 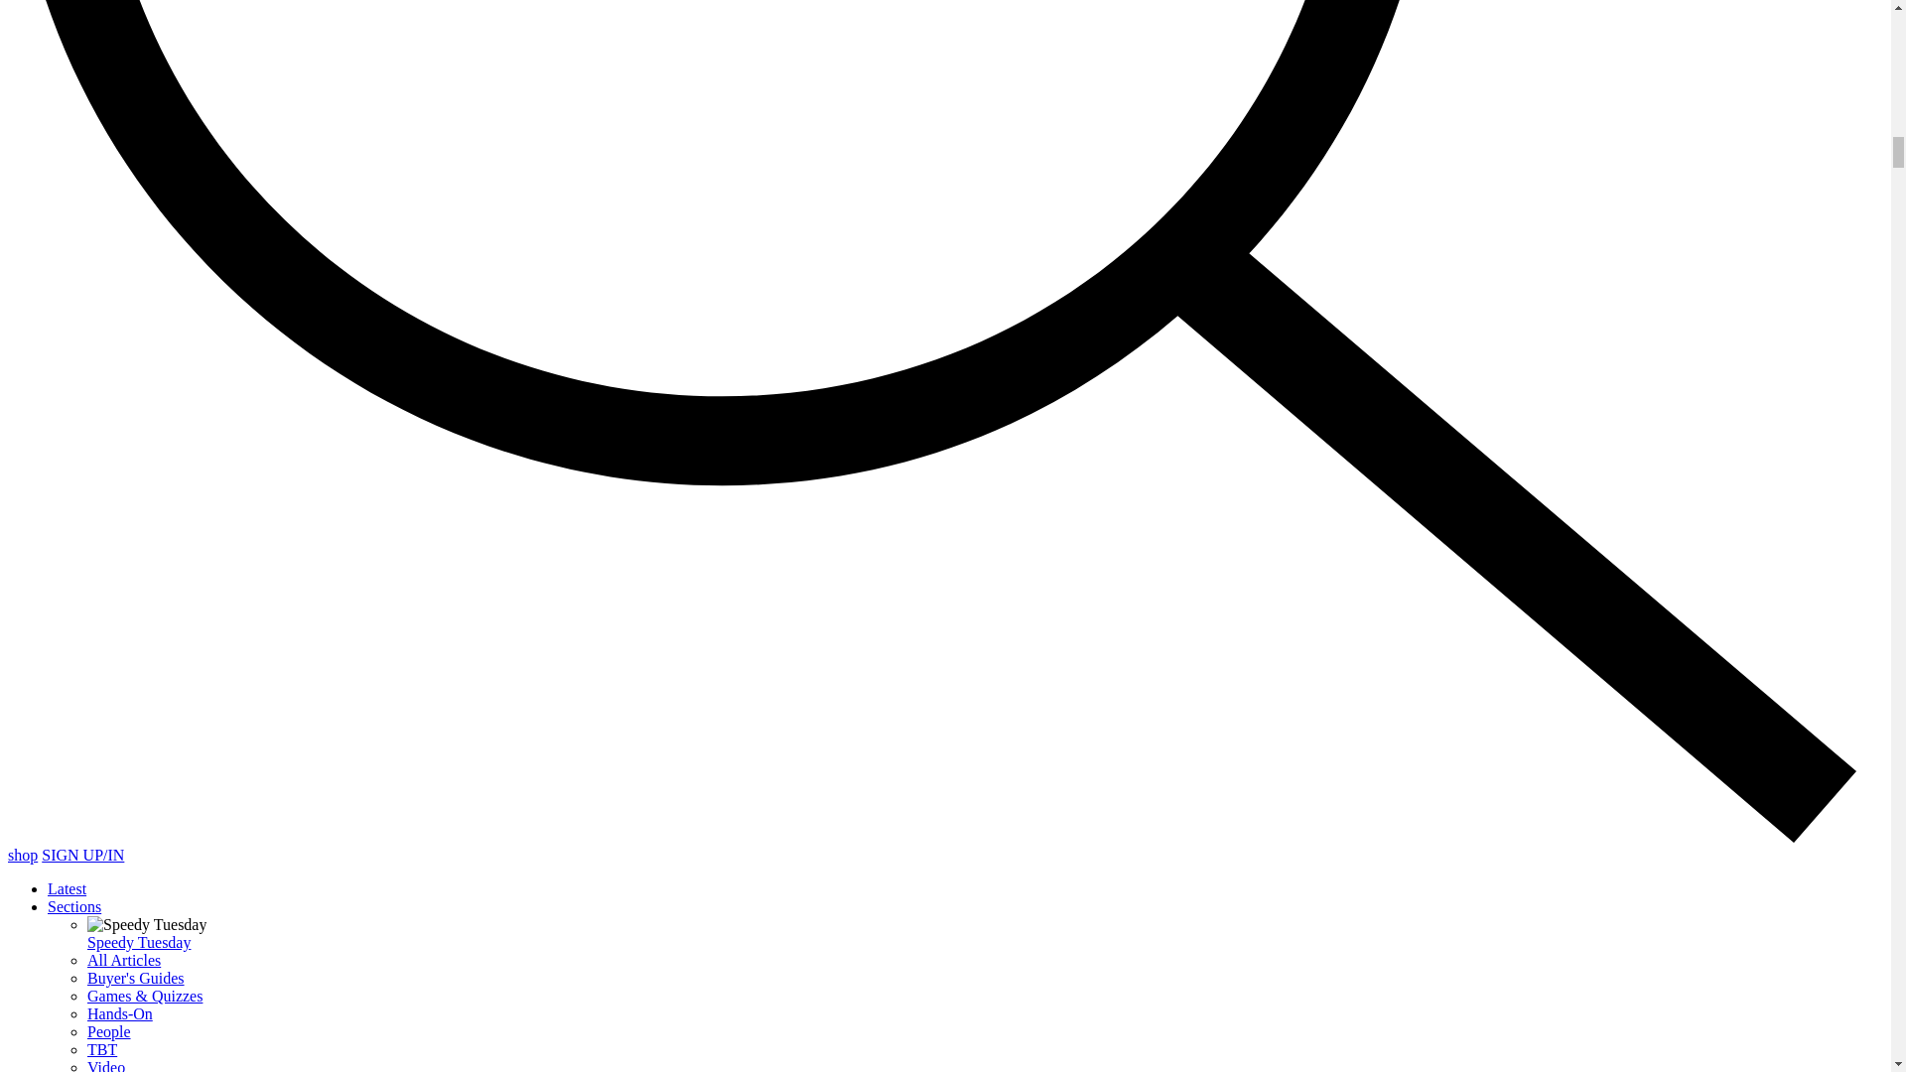 What do you see at coordinates (106, 1066) in the screenshot?
I see `Video` at bounding box center [106, 1066].